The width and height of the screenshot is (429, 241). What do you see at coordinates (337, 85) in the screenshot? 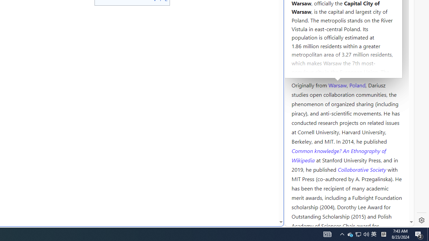
I see `Warsaw` at bounding box center [337, 85].